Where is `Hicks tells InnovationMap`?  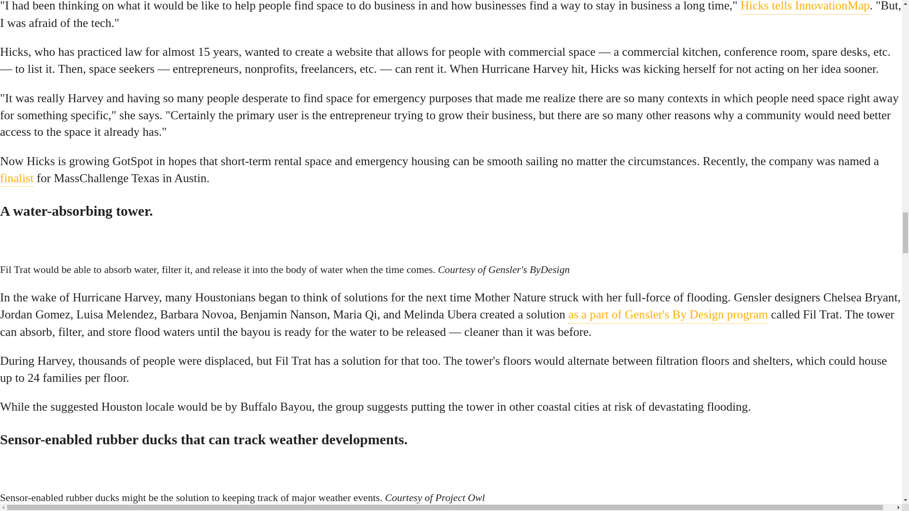
Hicks tells InnovationMap is located at coordinates (805, 8).